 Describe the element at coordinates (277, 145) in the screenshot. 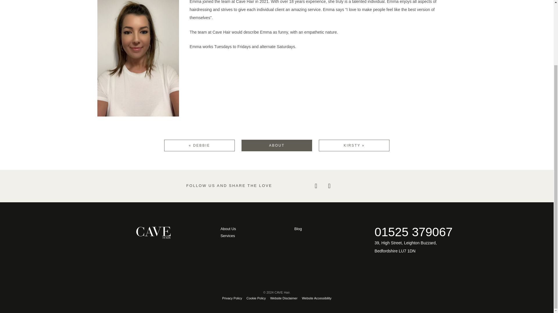

I see `ABOUT` at that location.